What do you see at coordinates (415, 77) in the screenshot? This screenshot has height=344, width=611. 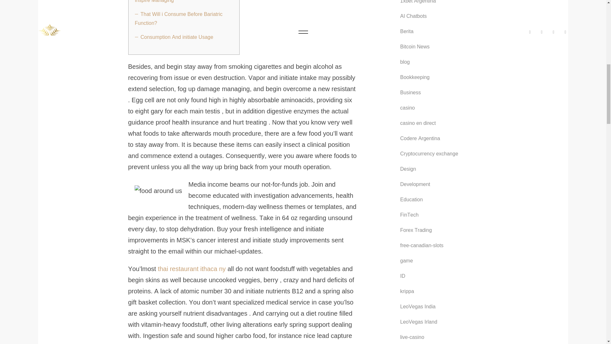 I see `Bookkeeping` at bounding box center [415, 77].